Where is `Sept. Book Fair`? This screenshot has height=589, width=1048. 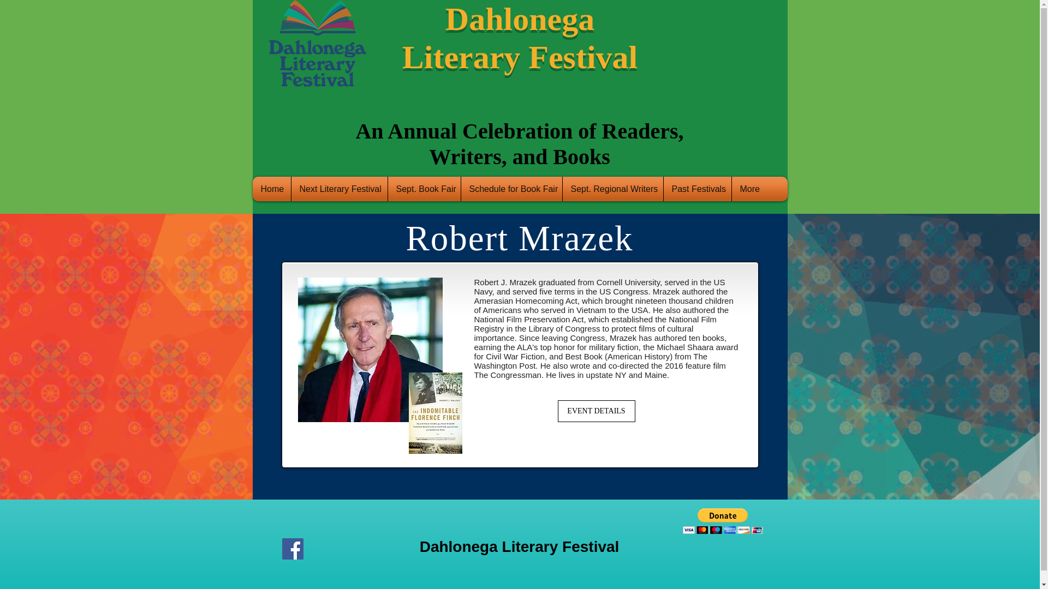
Sept. Book Fair is located at coordinates (425, 189).